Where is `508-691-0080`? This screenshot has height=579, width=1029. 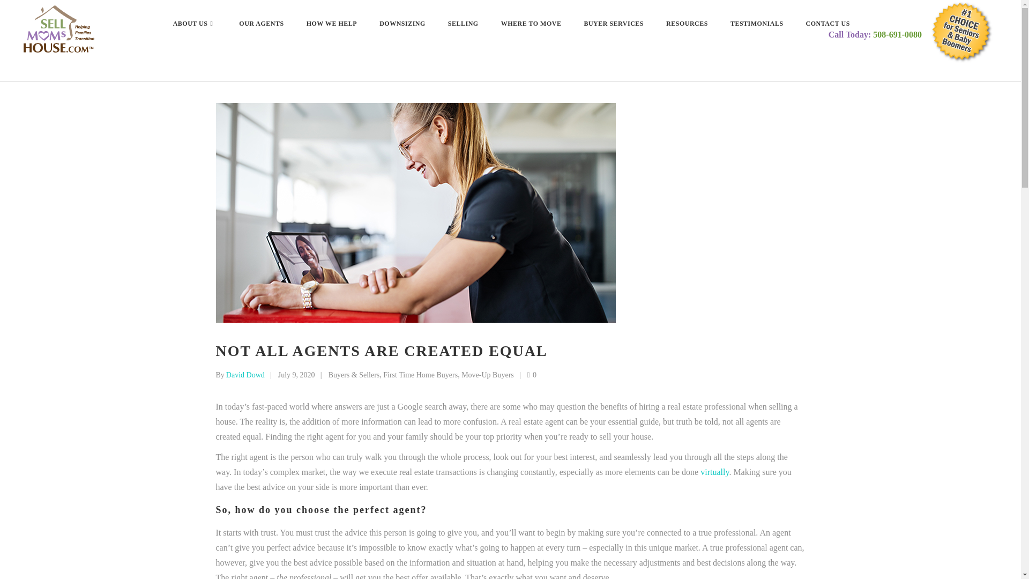
508-691-0080 is located at coordinates (897, 34).